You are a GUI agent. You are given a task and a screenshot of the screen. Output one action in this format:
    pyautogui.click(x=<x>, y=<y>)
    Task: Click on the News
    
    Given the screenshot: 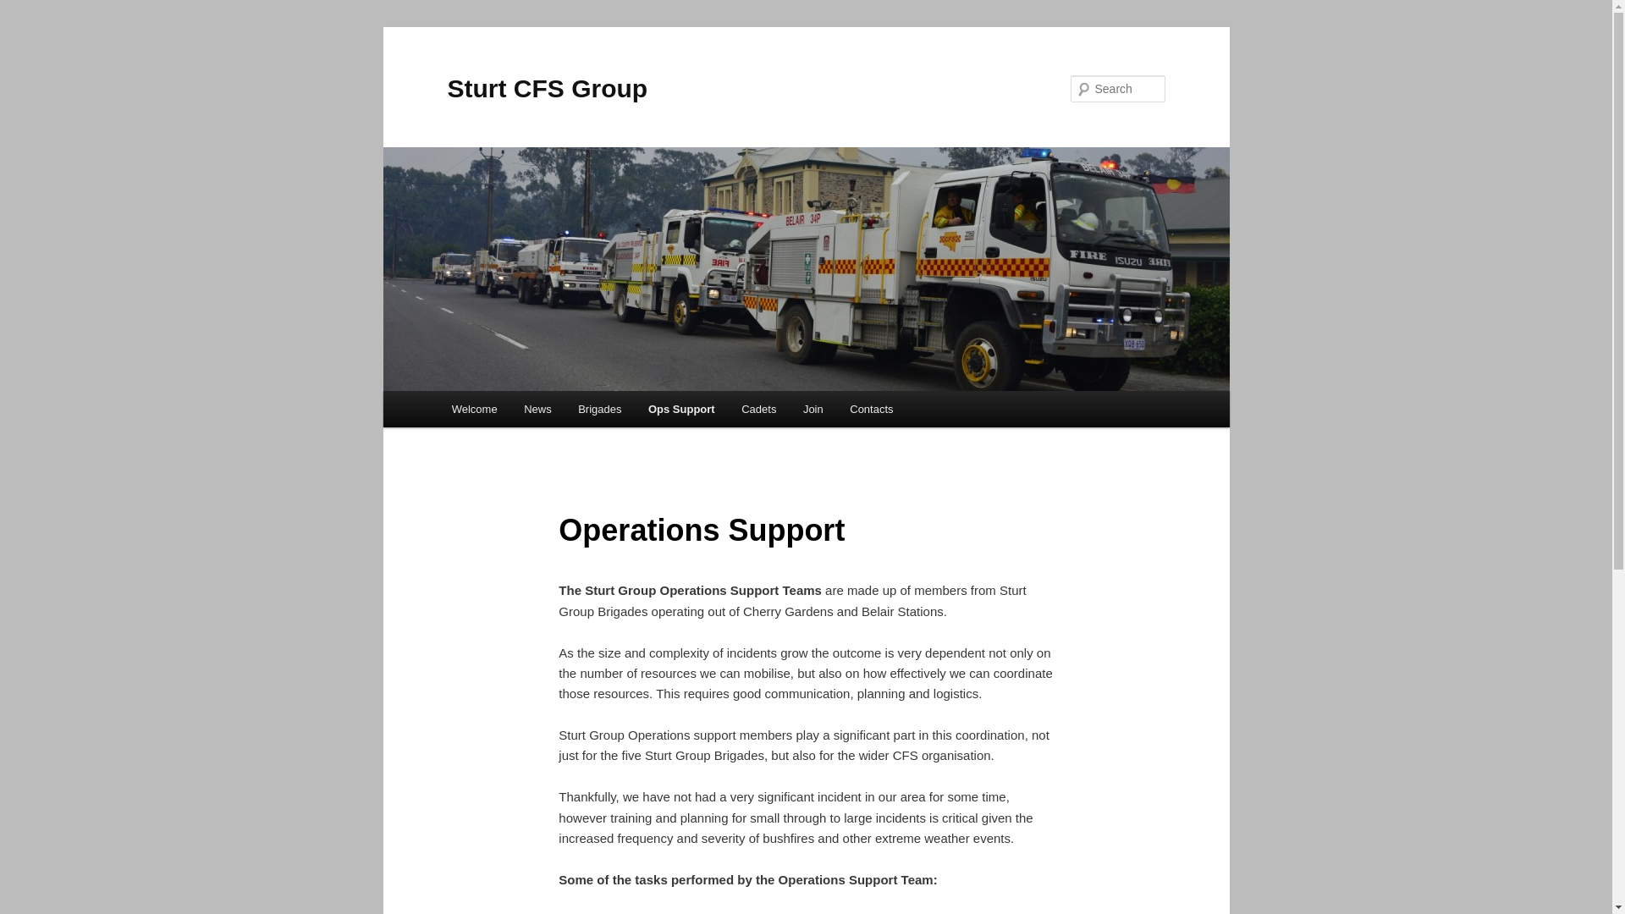 What is the action you would take?
    pyautogui.click(x=537, y=410)
    